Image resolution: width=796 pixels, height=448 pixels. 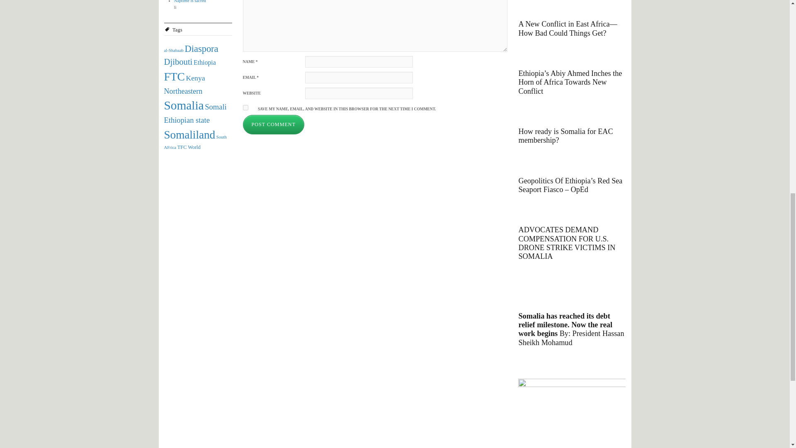 What do you see at coordinates (194, 147) in the screenshot?
I see `World` at bounding box center [194, 147].